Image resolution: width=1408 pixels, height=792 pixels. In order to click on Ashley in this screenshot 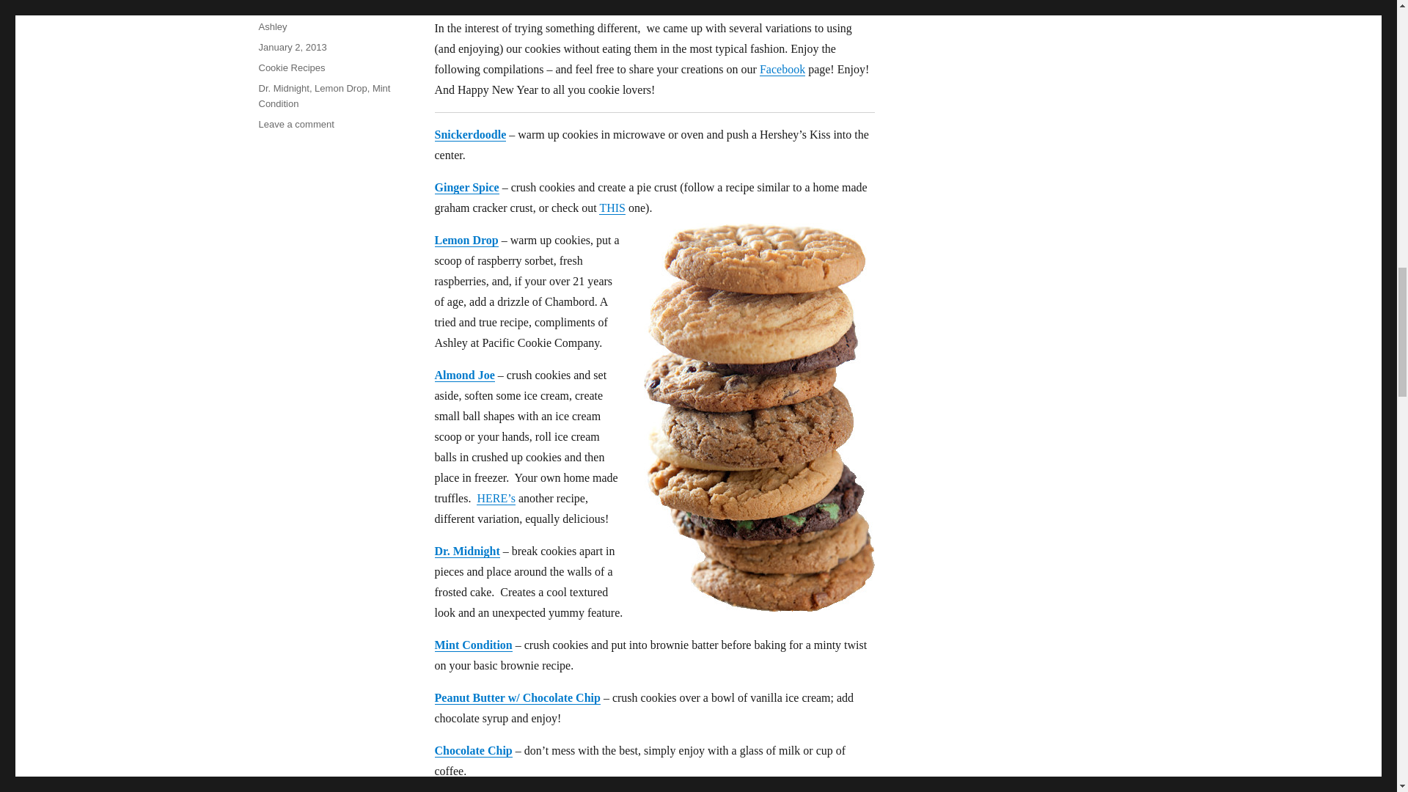, I will do `click(272, 26)`.